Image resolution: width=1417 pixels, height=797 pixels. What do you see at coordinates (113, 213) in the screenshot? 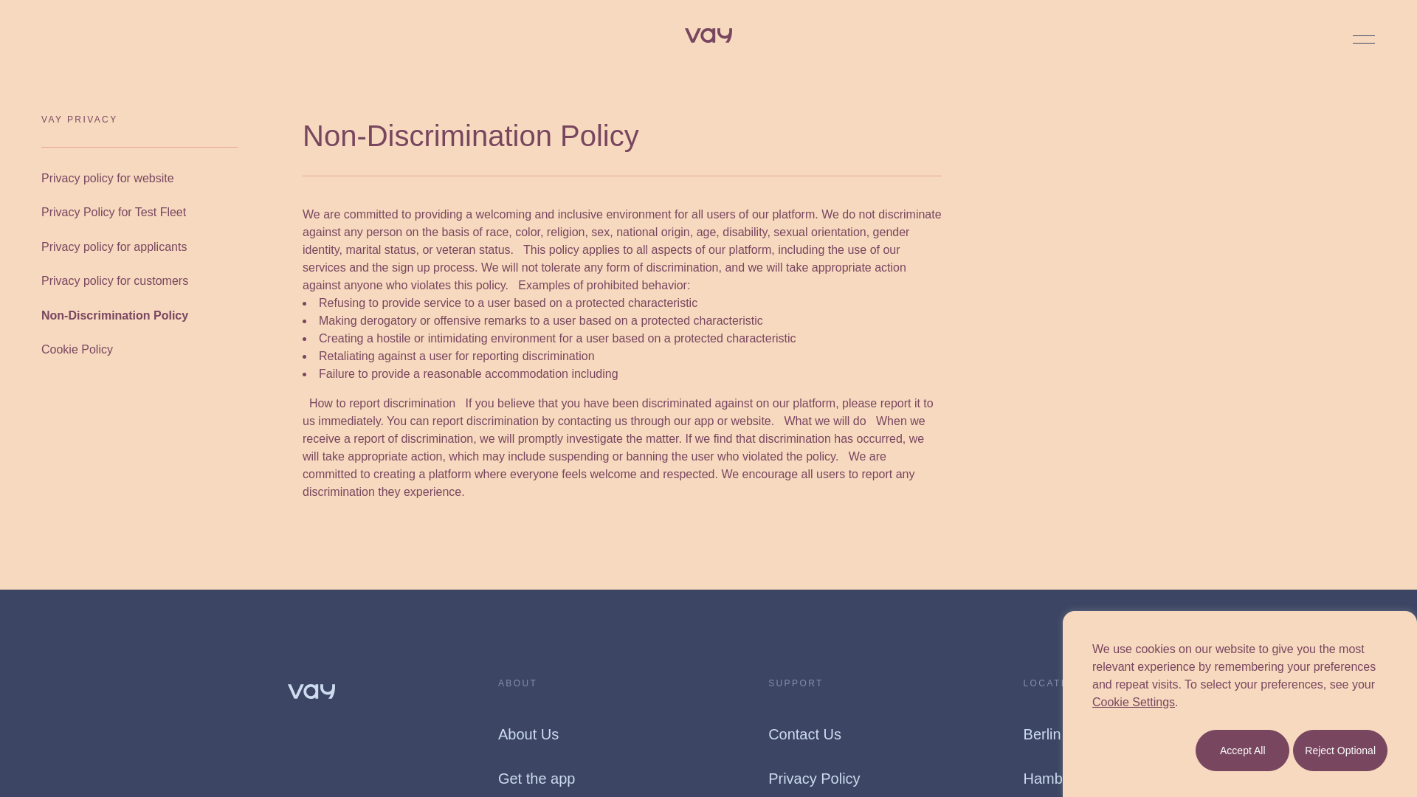
I see `Privacy Policy for Test Fleet` at bounding box center [113, 213].